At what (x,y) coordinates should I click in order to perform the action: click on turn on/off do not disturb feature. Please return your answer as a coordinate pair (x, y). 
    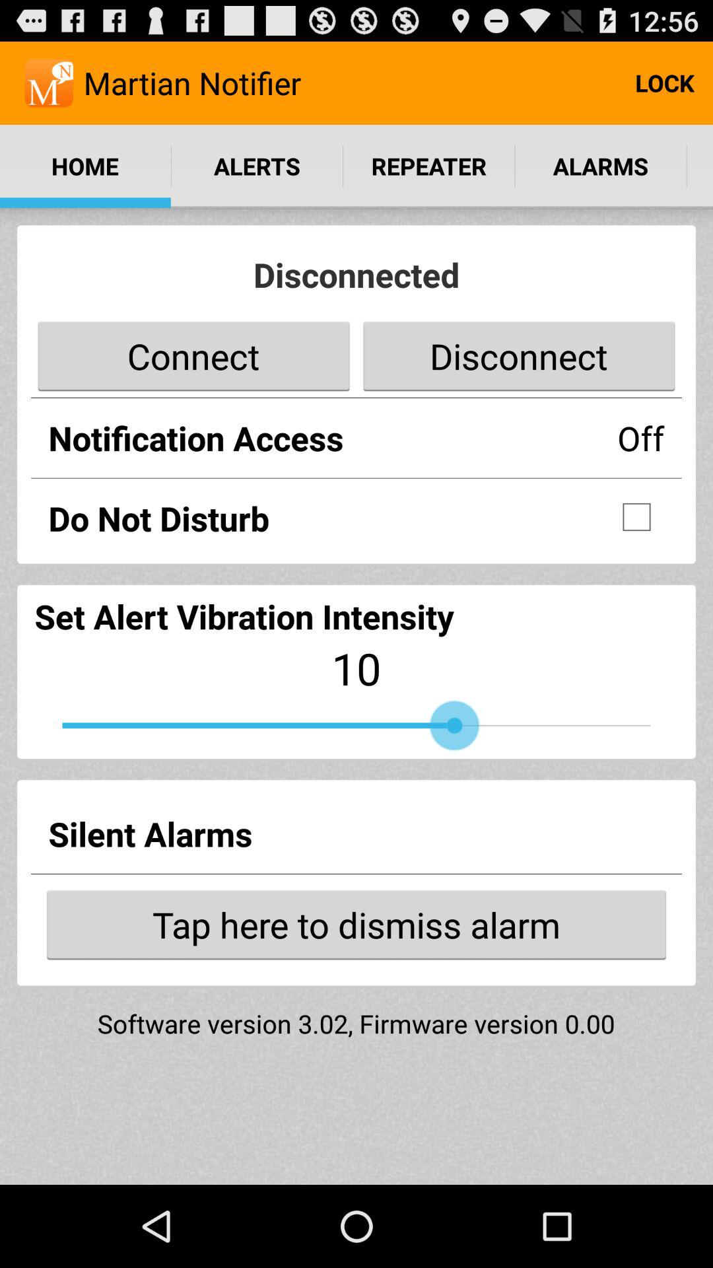
    Looking at the image, I should click on (636, 517).